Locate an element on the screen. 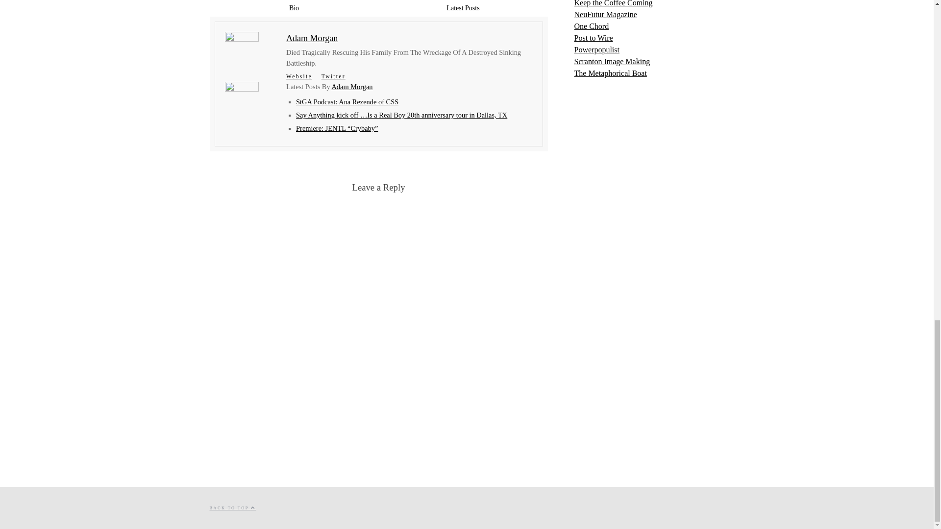 This screenshot has height=529, width=941. Website is located at coordinates (299, 76).